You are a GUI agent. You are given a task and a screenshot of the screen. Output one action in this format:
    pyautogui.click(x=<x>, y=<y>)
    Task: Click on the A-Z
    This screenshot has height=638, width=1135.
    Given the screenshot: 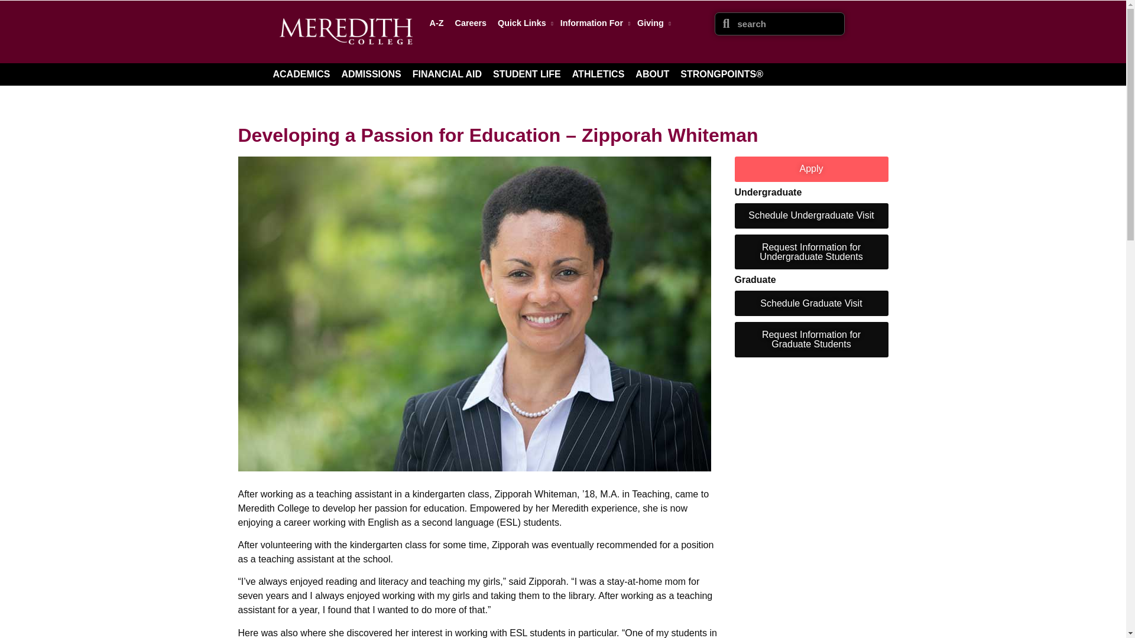 What is the action you would take?
    pyautogui.click(x=436, y=22)
    